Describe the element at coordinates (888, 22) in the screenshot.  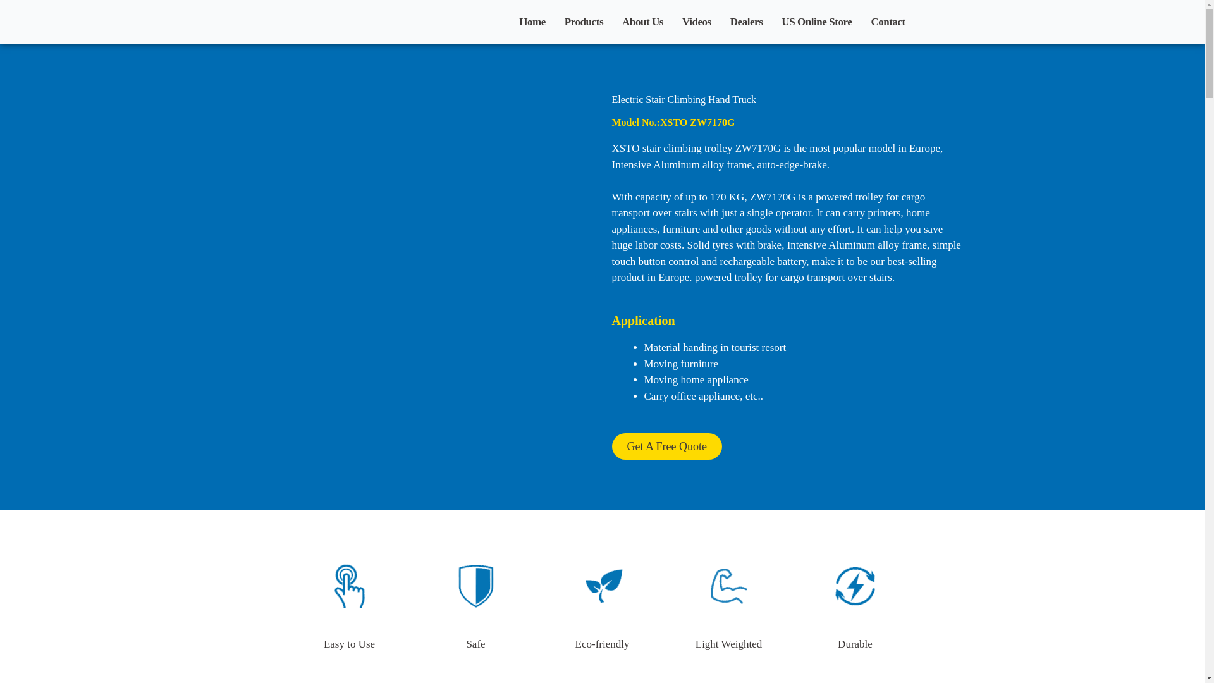
I see `Contact` at that location.